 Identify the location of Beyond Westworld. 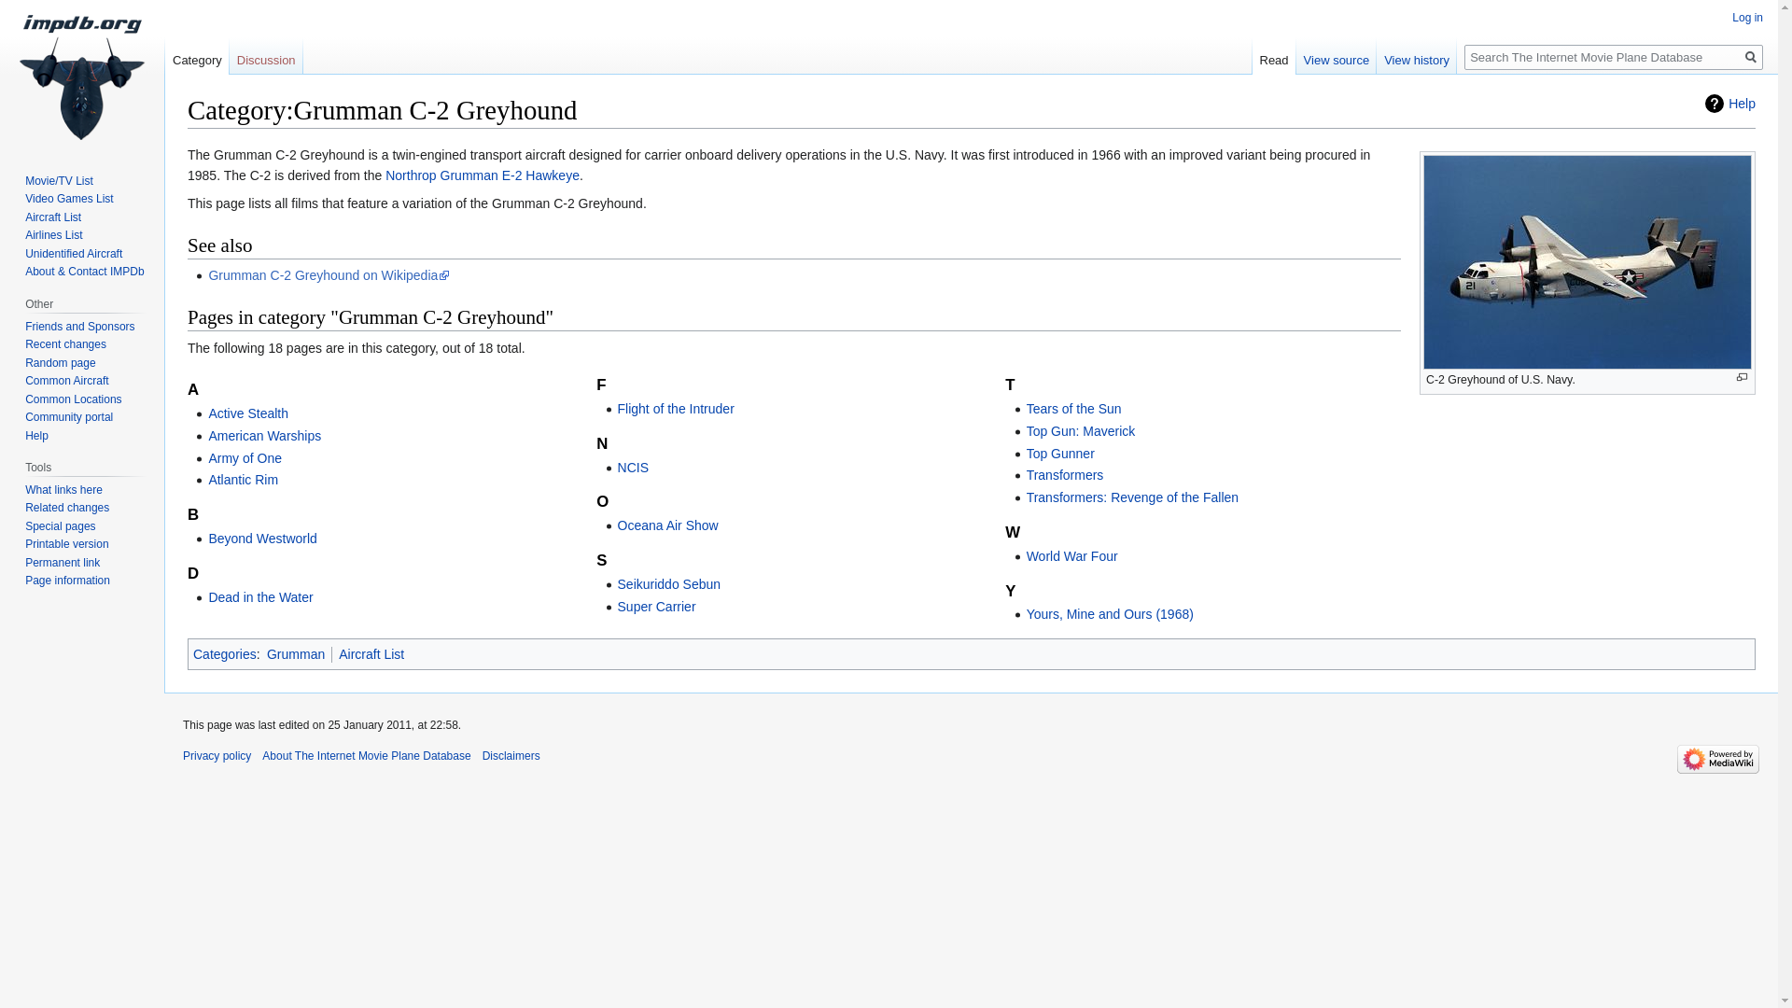
(261, 539).